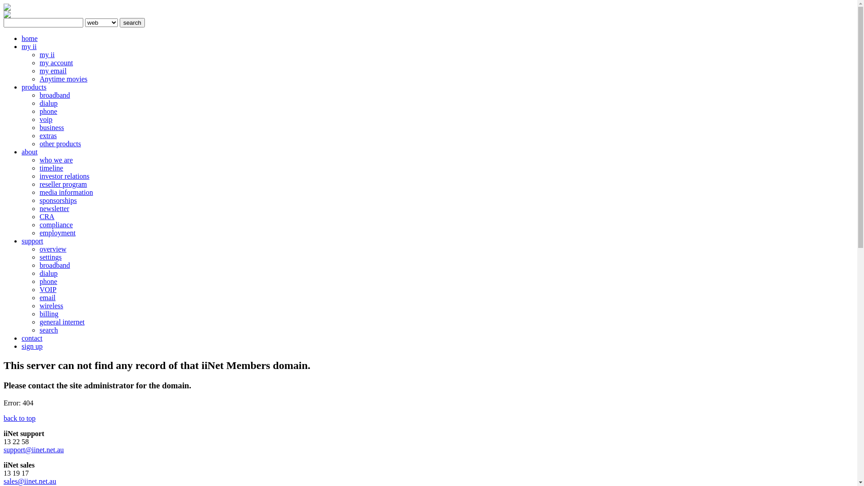 This screenshot has height=486, width=864. Describe the element at coordinates (47, 217) in the screenshot. I see `CRA` at that location.